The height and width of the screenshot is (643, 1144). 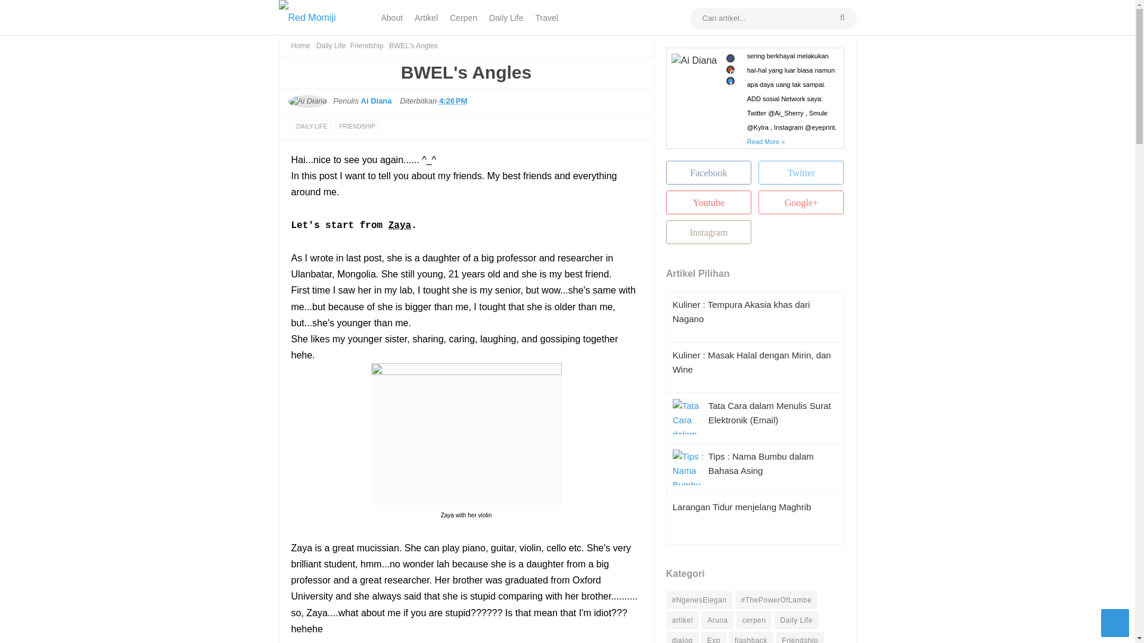 I want to click on About, so click(x=392, y=18).